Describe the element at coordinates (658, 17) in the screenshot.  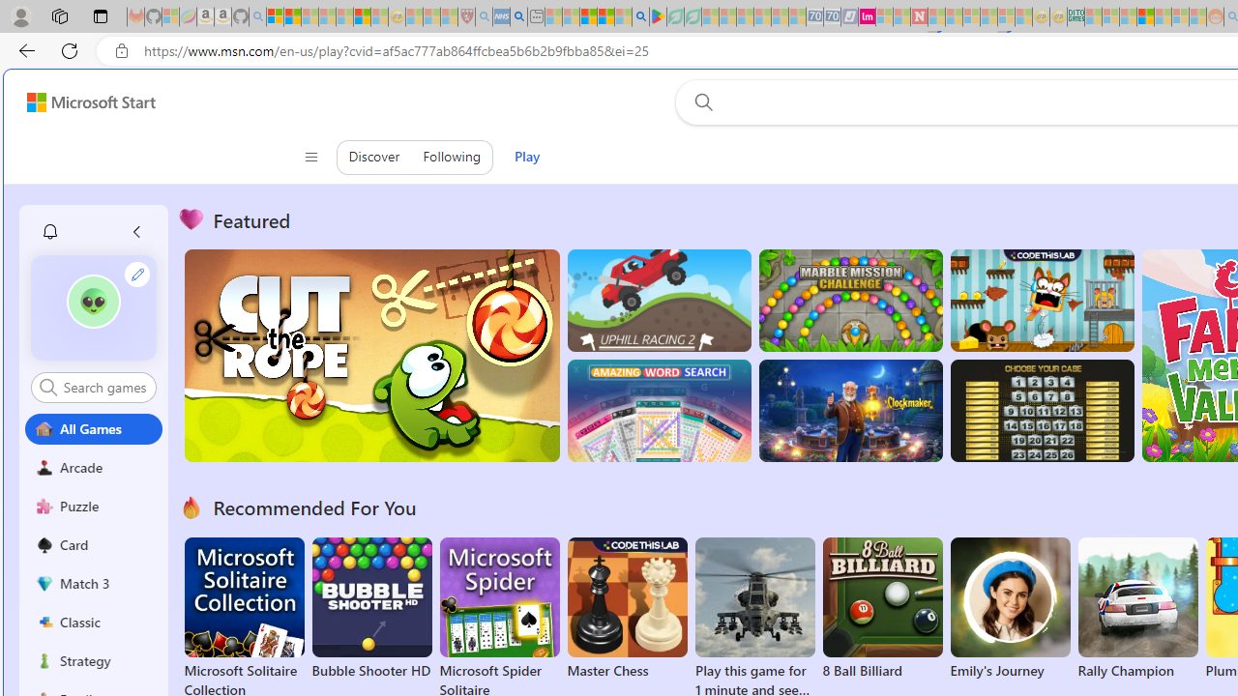
I see `Bluey: Let's Play! - Apps on Google Play` at that location.